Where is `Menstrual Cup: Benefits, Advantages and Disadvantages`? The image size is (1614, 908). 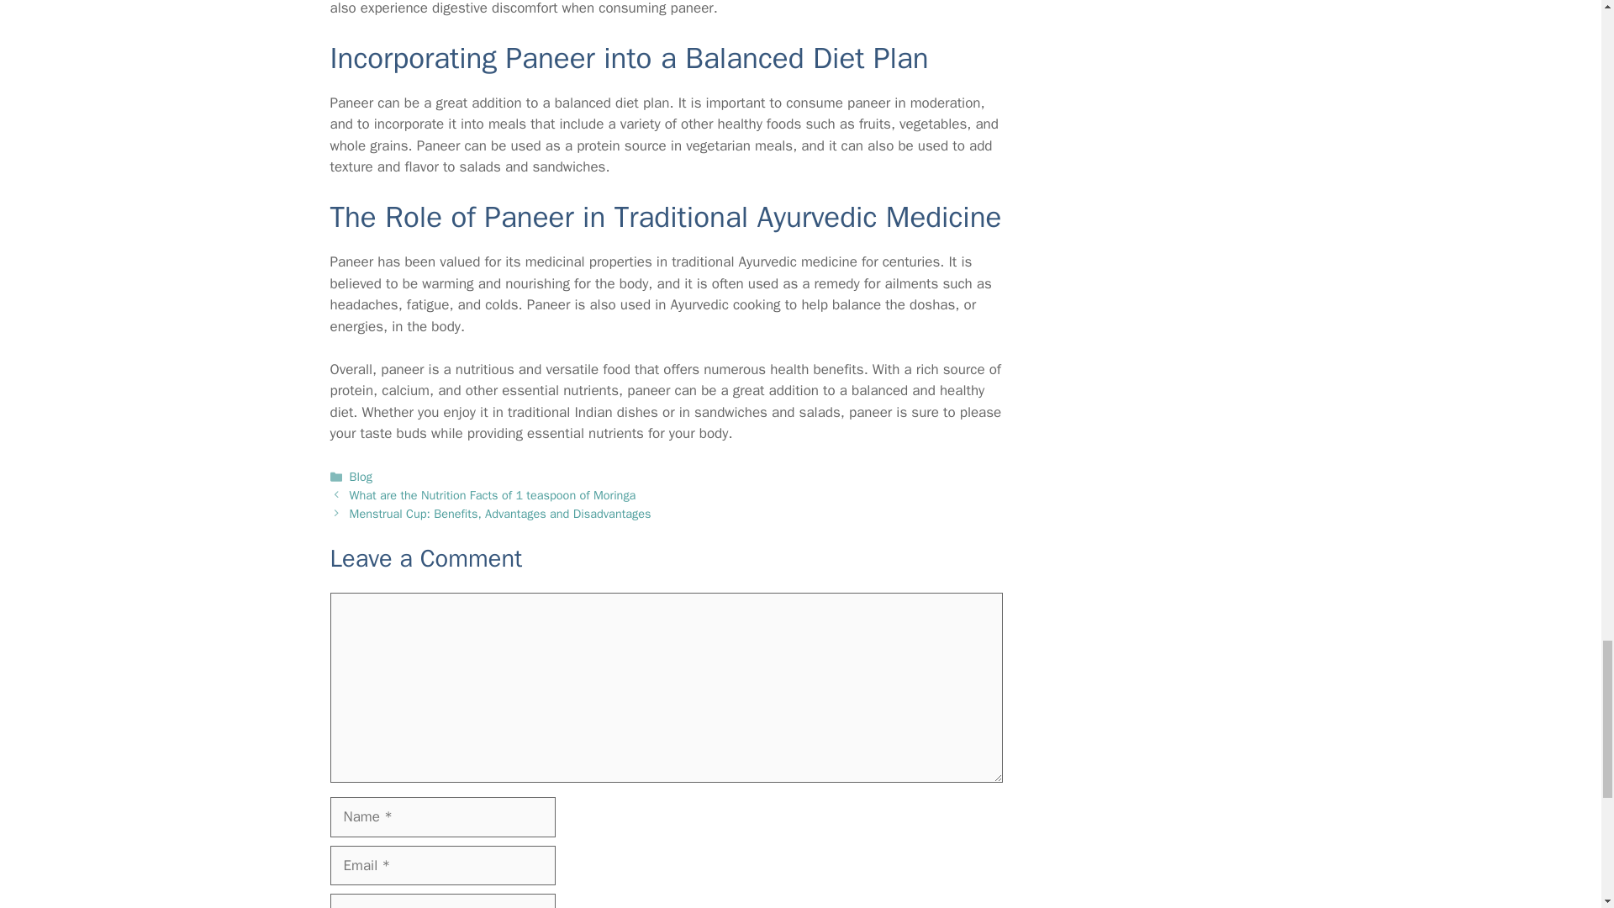
Menstrual Cup: Benefits, Advantages and Disadvantages is located at coordinates (501, 513).